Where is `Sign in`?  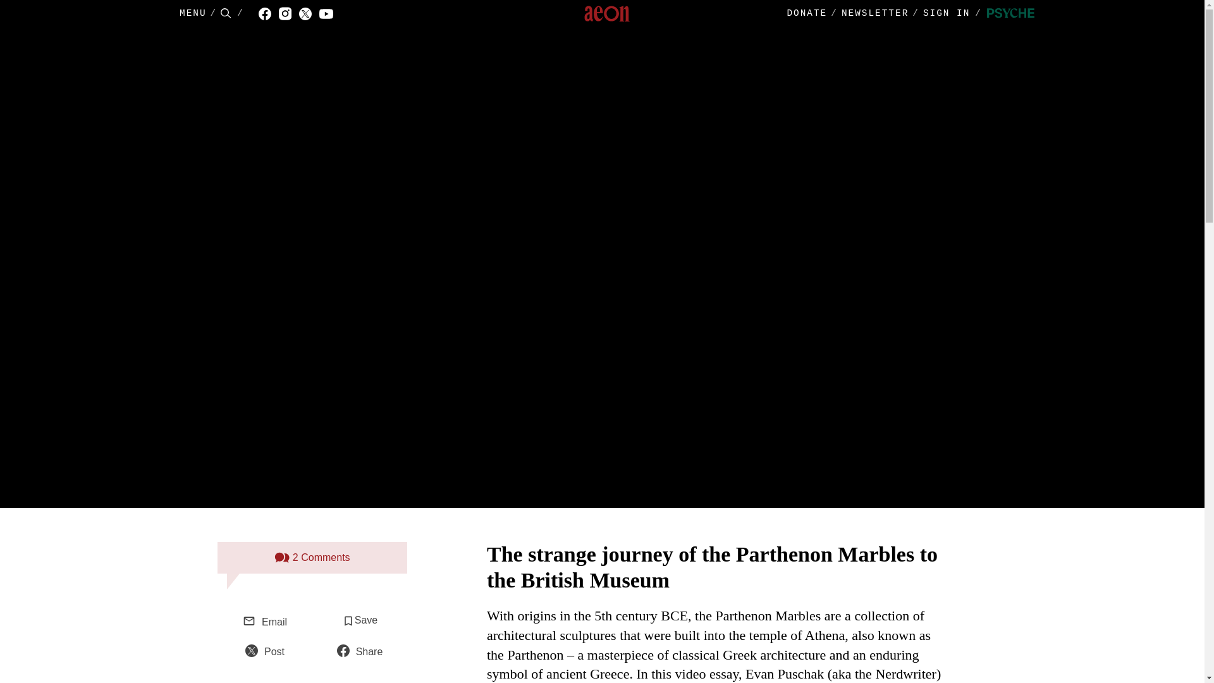 Sign in is located at coordinates (955, 14).